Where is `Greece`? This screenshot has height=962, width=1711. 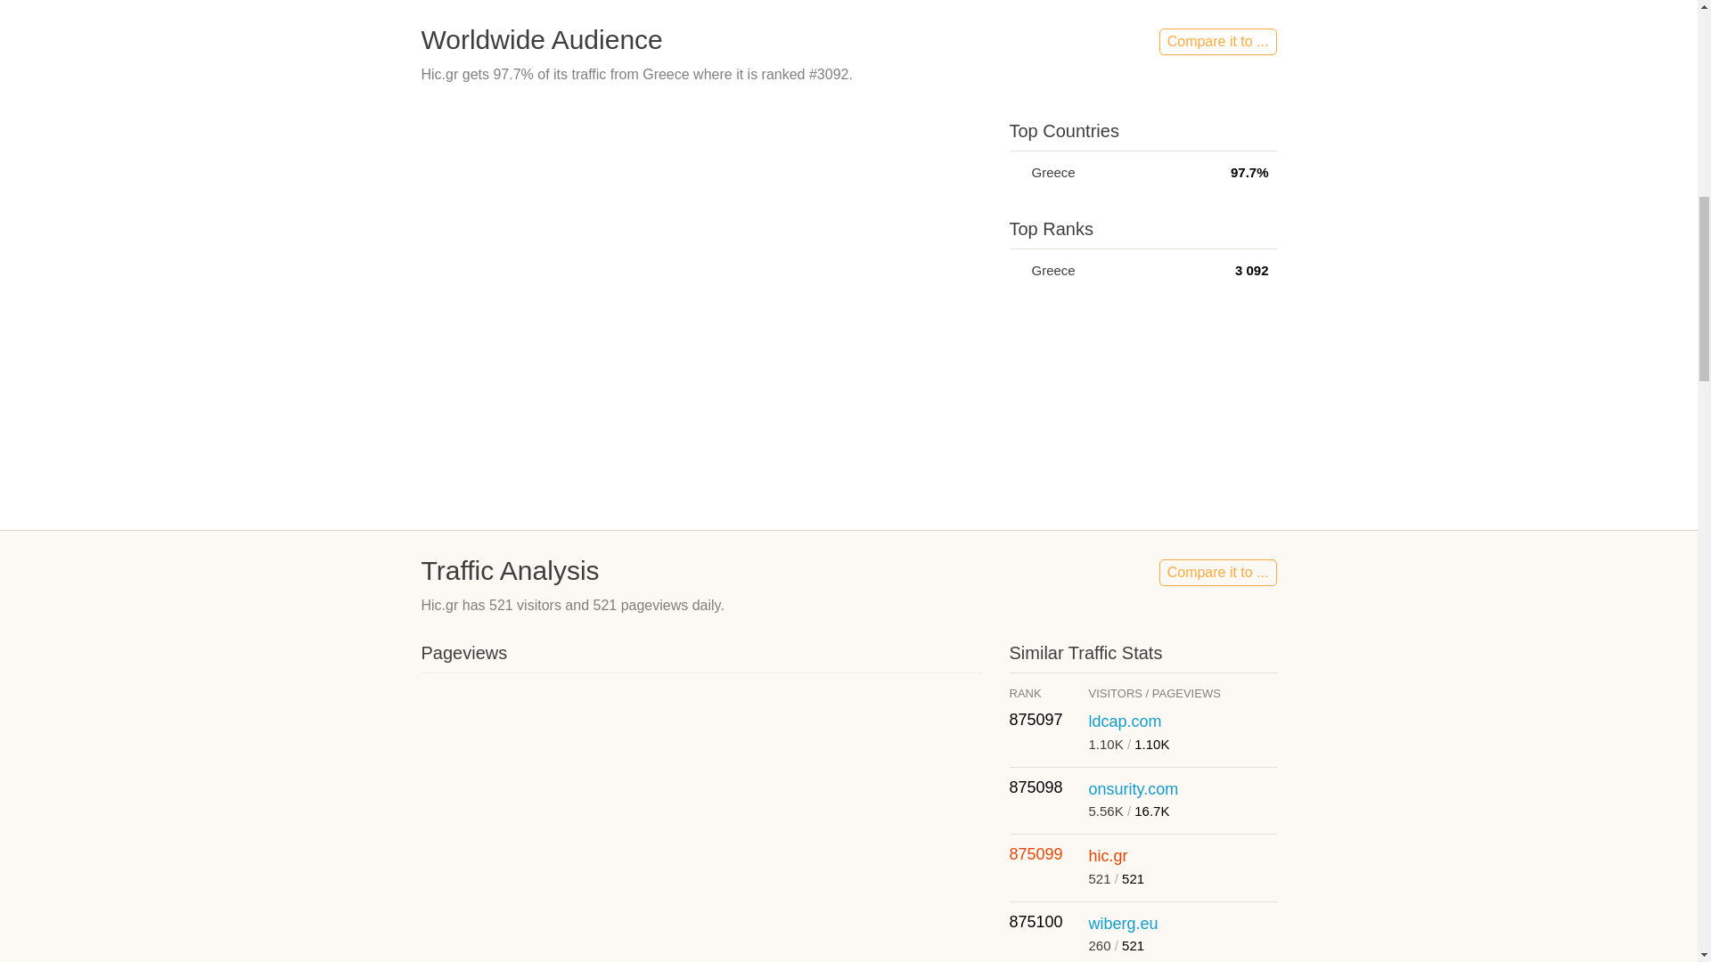
Greece is located at coordinates (1016, 270).